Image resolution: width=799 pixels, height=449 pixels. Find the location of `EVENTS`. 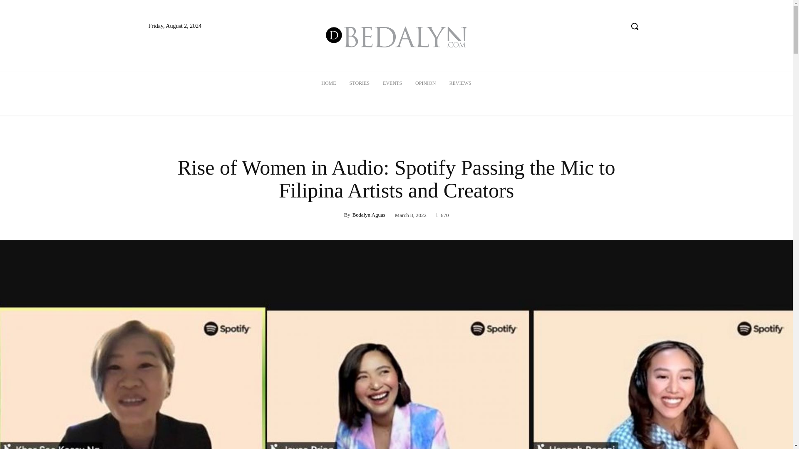

EVENTS is located at coordinates (392, 83).